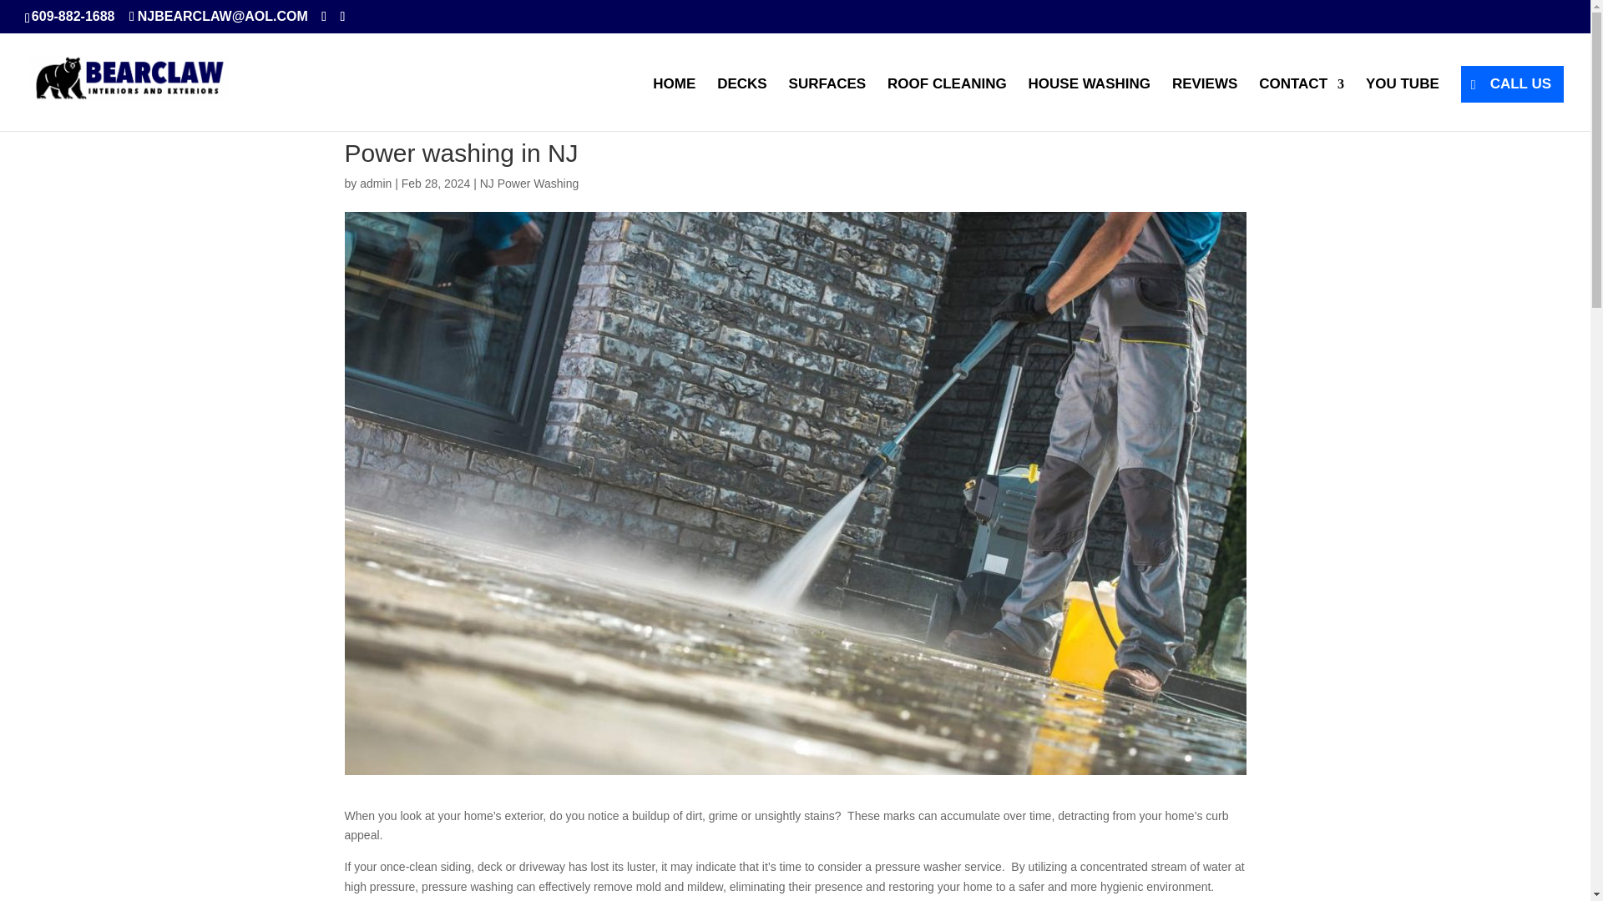  Describe the element at coordinates (1204, 103) in the screenshot. I see `REVIEWS` at that location.